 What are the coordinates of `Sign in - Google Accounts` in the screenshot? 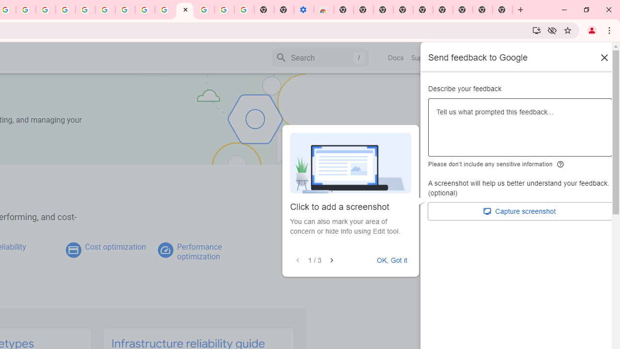 It's located at (85, 10).